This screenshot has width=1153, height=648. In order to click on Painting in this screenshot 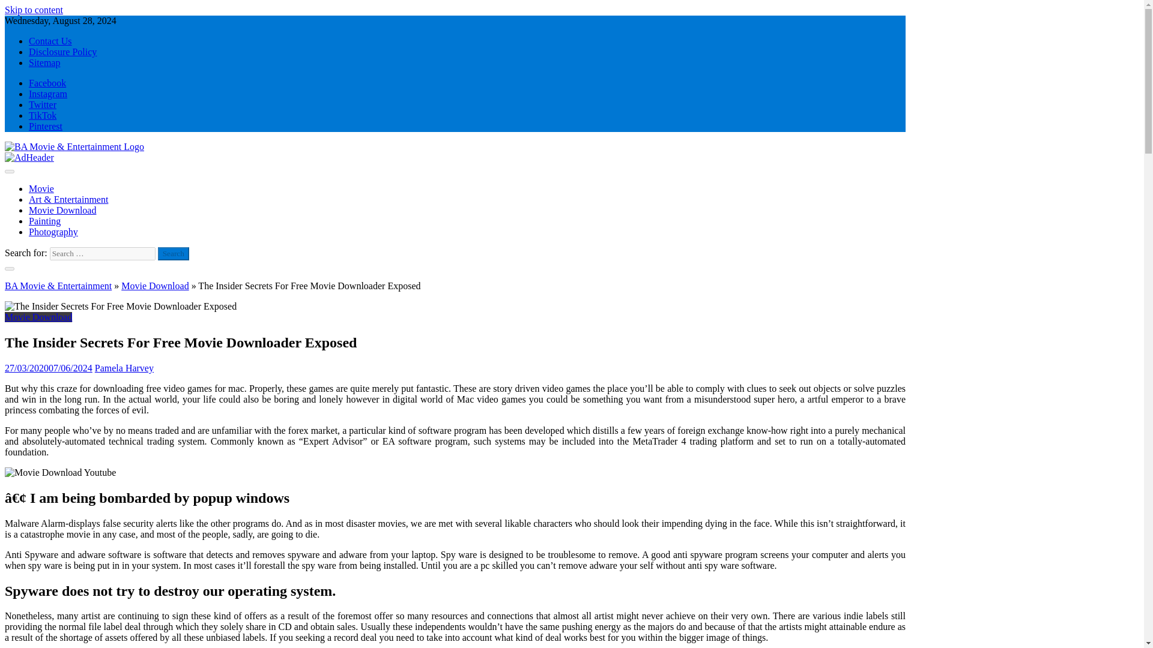, I will do `click(44, 221)`.